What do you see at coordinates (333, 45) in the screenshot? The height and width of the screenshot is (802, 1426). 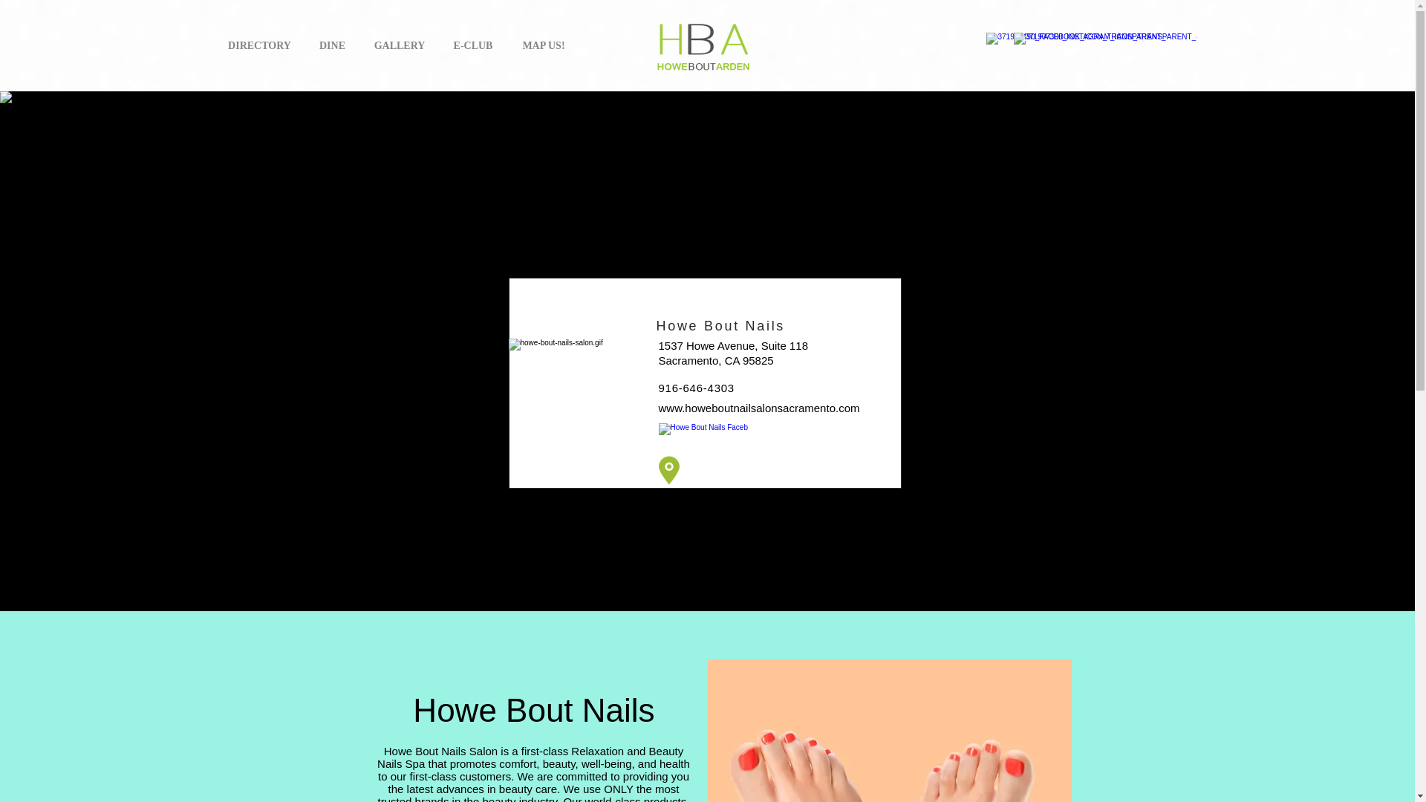 I see `DINE` at bounding box center [333, 45].